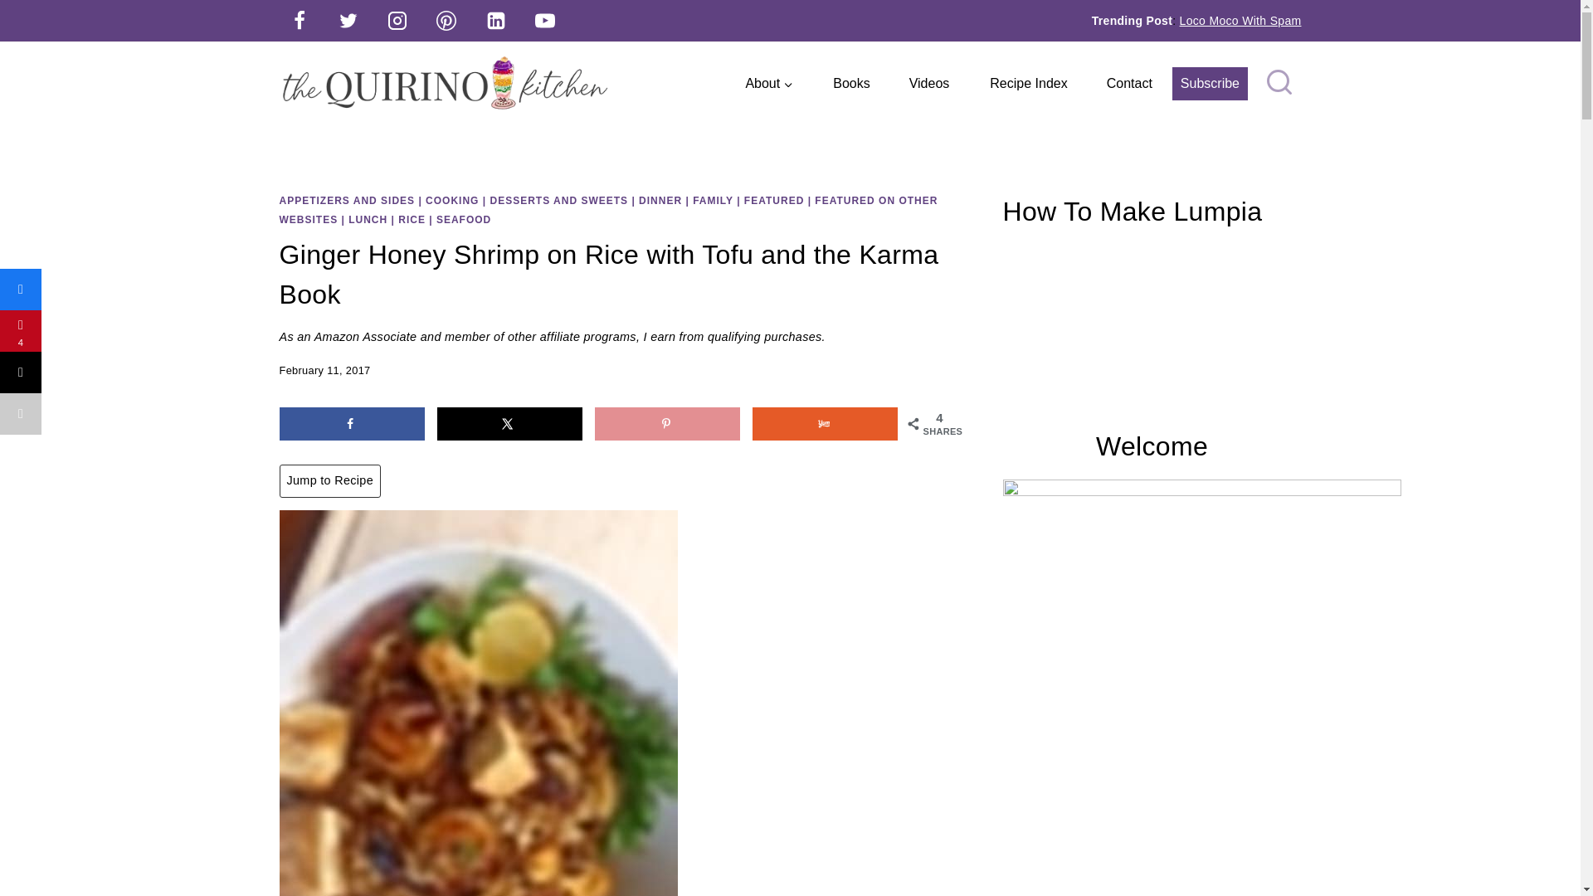 The width and height of the screenshot is (1593, 896). Describe the element at coordinates (850, 83) in the screenshot. I see `Books` at that location.